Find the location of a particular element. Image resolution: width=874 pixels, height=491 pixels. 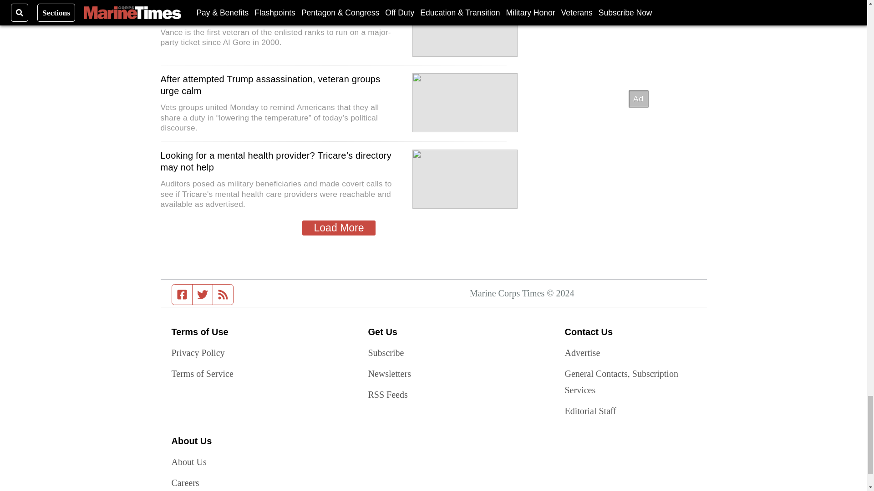

Twitter feed is located at coordinates (202, 295).